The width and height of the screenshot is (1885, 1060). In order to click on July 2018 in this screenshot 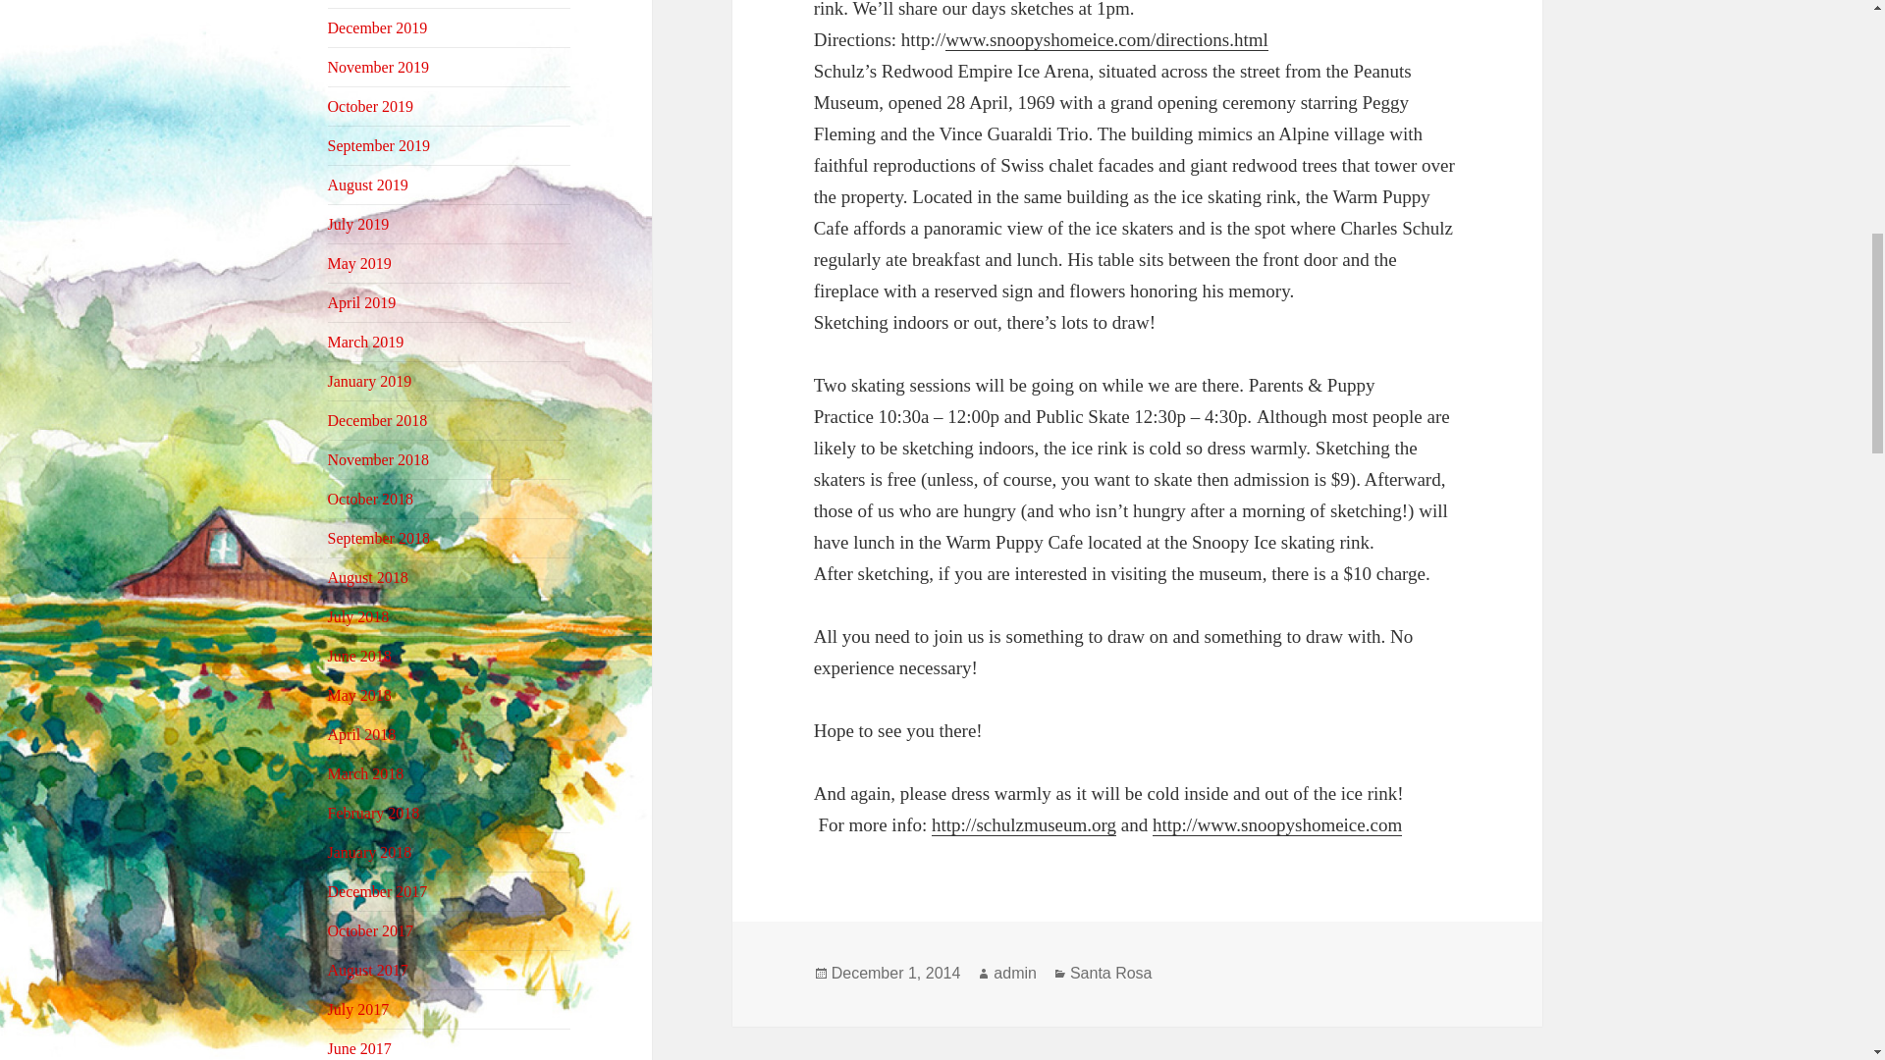, I will do `click(359, 616)`.